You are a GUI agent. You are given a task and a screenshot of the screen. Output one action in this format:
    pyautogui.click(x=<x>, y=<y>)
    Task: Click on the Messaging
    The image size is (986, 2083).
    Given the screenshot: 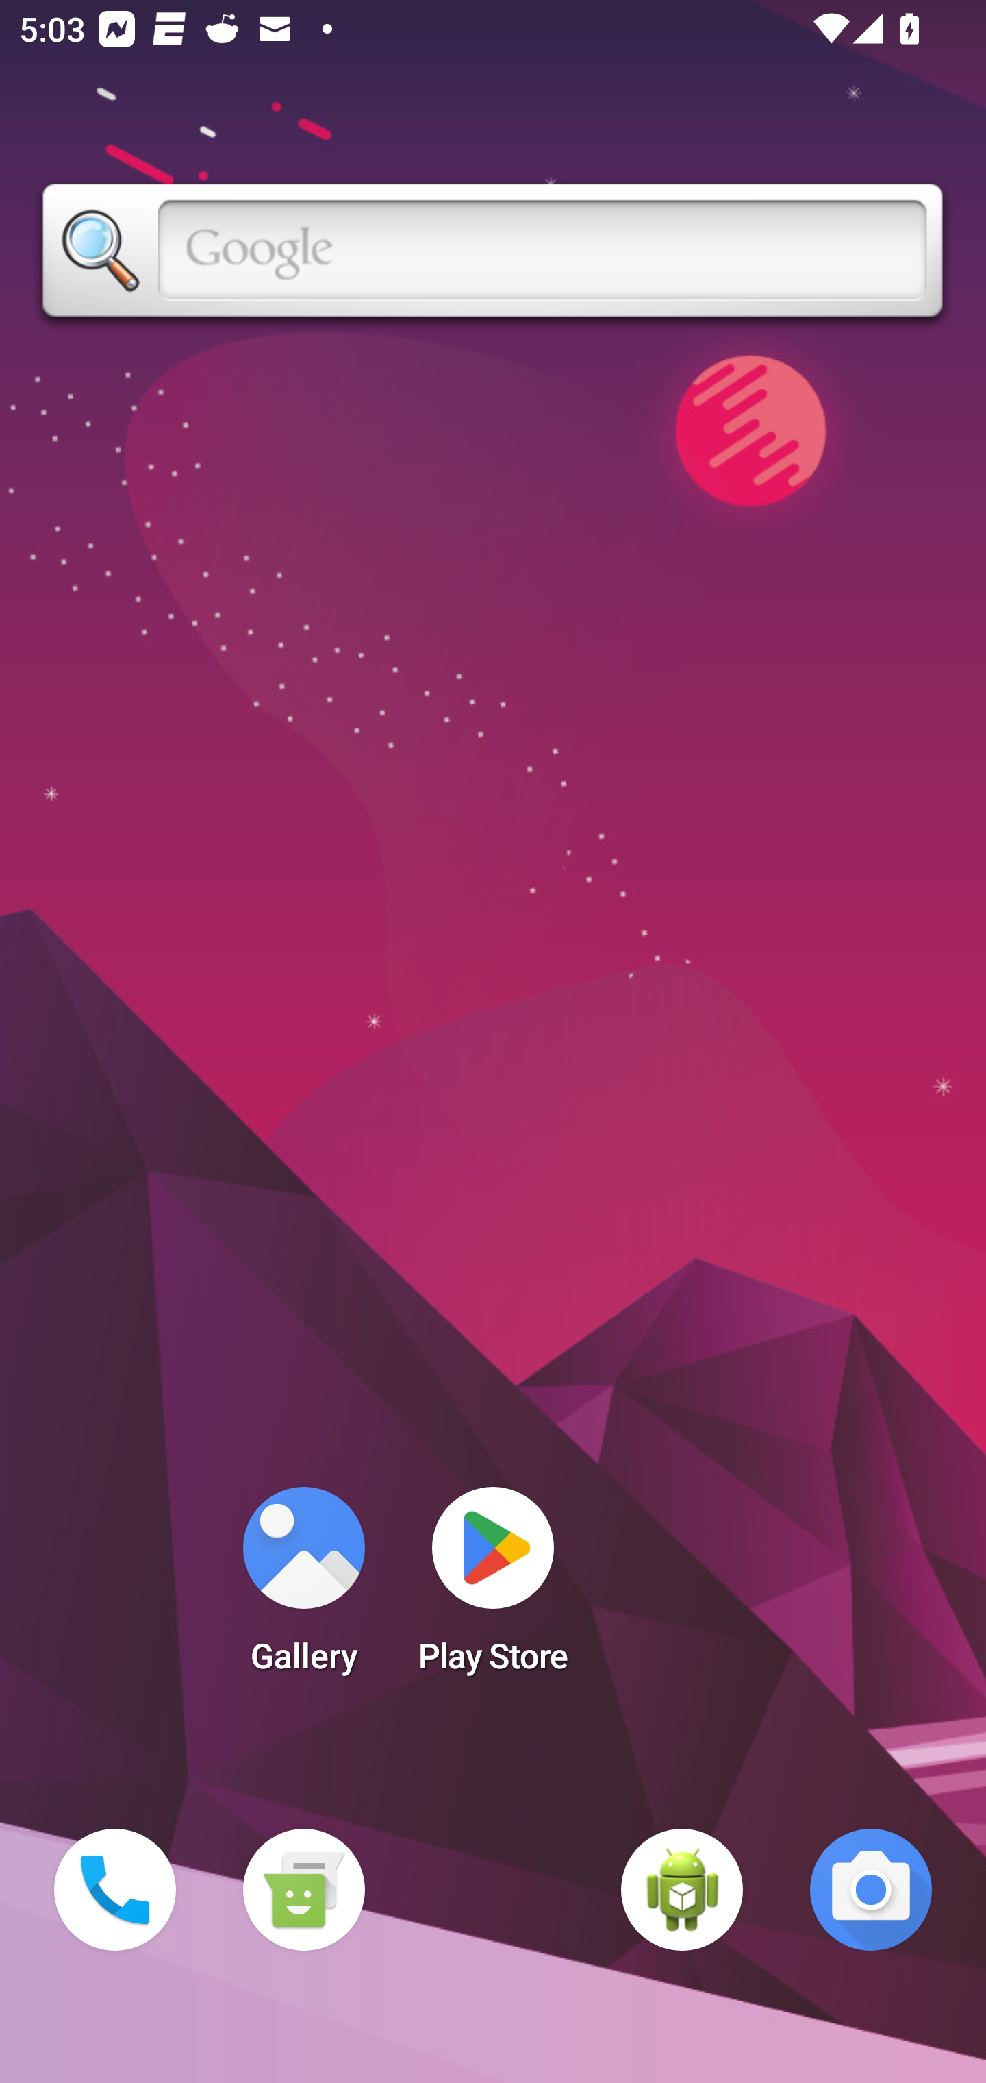 What is the action you would take?
    pyautogui.click(x=303, y=1890)
    